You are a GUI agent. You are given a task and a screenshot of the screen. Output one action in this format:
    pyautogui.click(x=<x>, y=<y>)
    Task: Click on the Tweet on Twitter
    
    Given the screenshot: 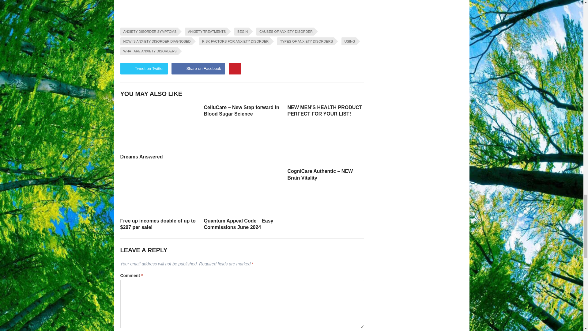 What is the action you would take?
    pyautogui.click(x=144, y=69)
    